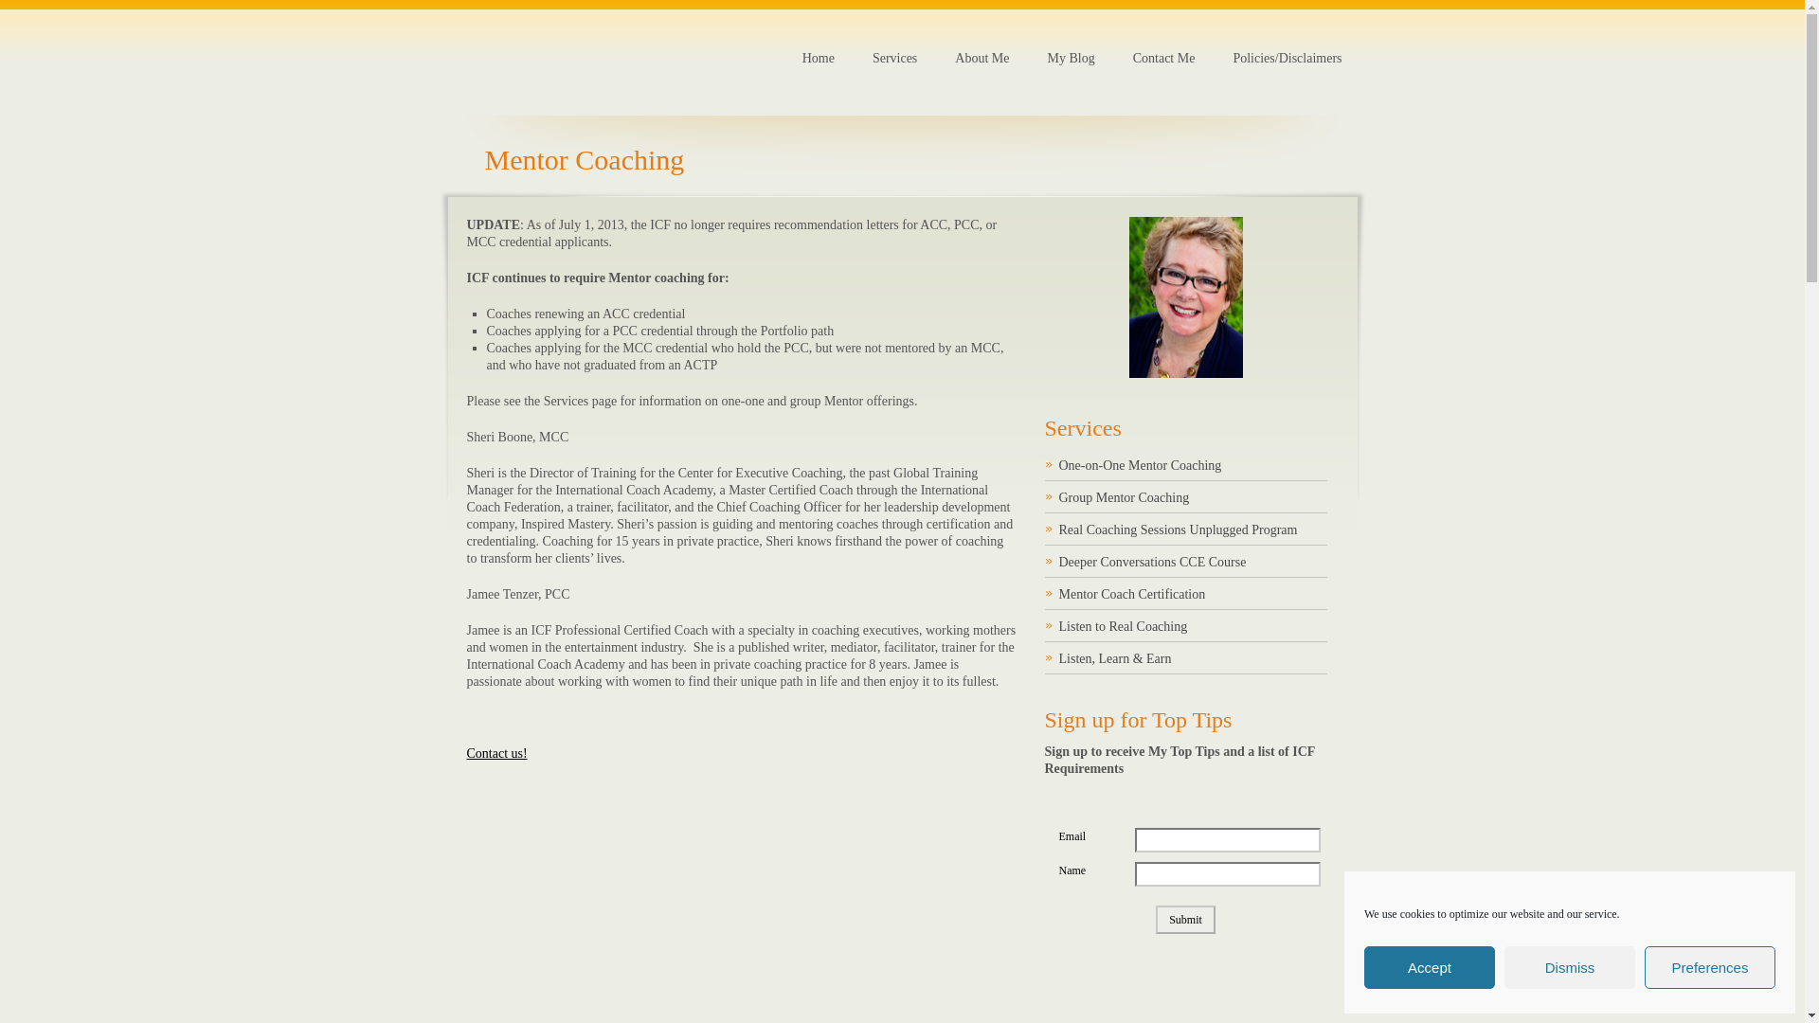 Image resolution: width=1819 pixels, height=1023 pixels. I want to click on Home, so click(819, 59).